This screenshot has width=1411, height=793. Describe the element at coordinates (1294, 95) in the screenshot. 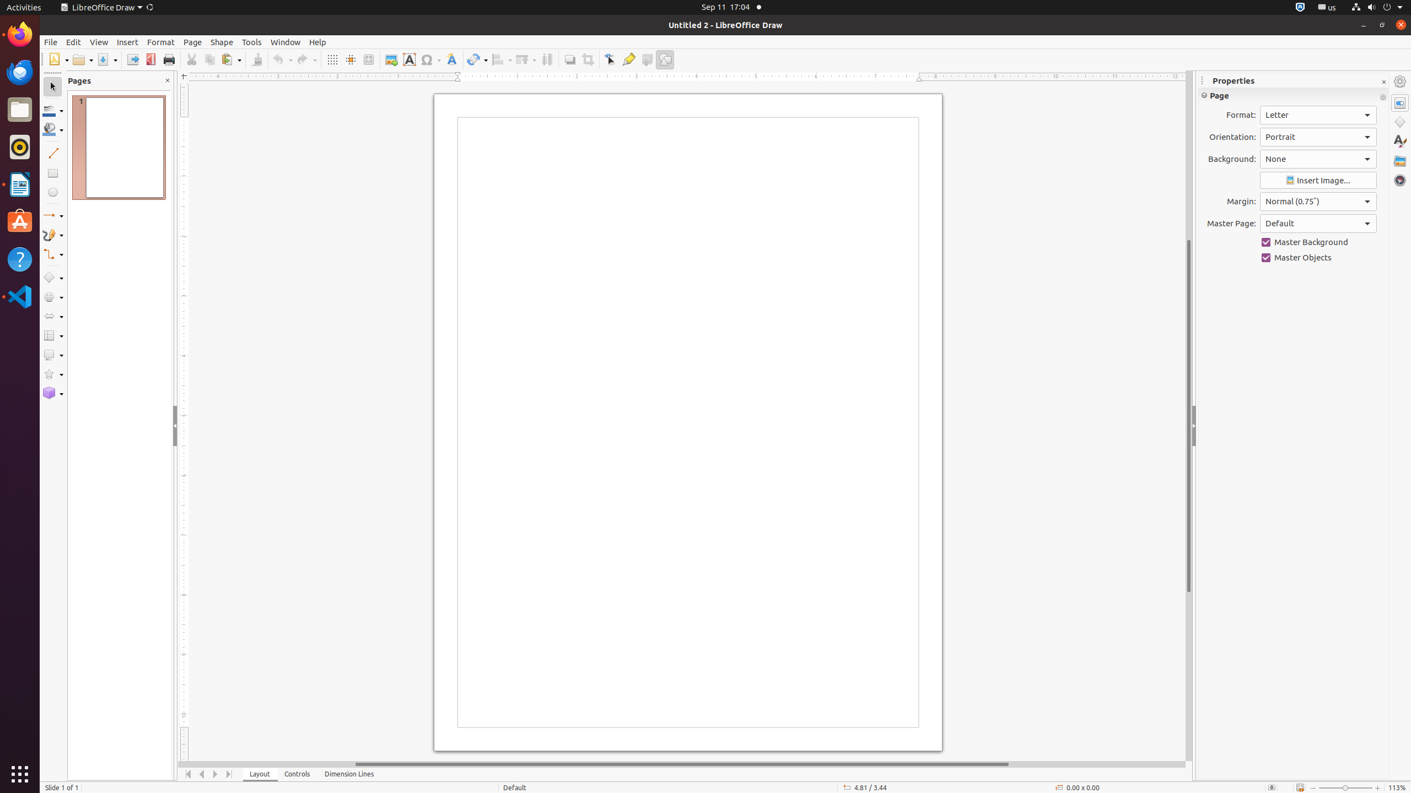

I see `Page` at that location.